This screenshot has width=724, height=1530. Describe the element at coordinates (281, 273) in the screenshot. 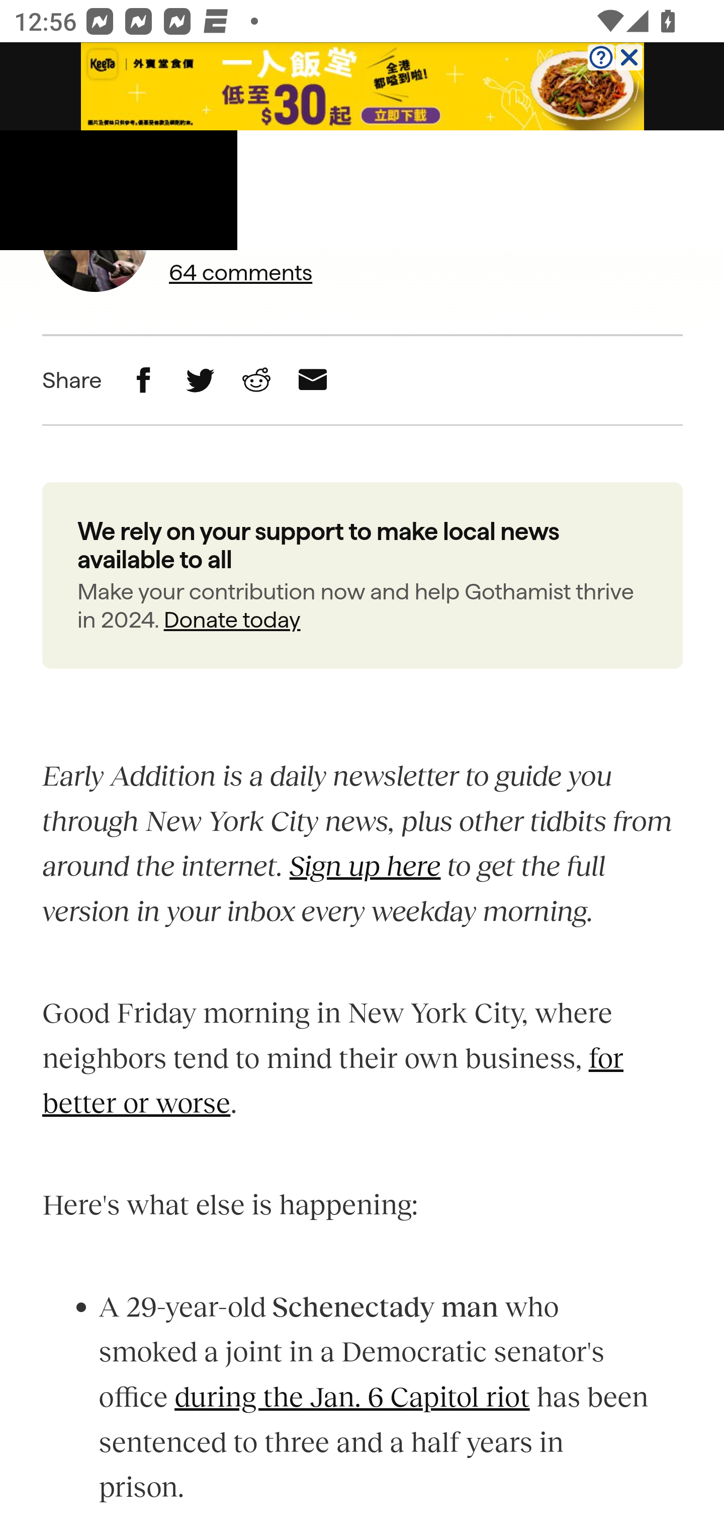

I see `64 comments` at that location.